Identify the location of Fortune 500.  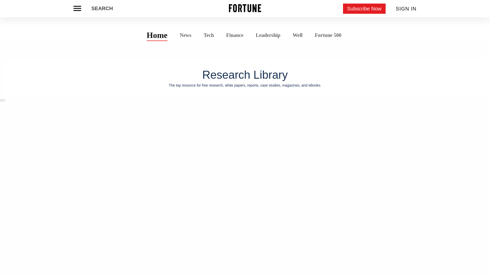
(328, 35).